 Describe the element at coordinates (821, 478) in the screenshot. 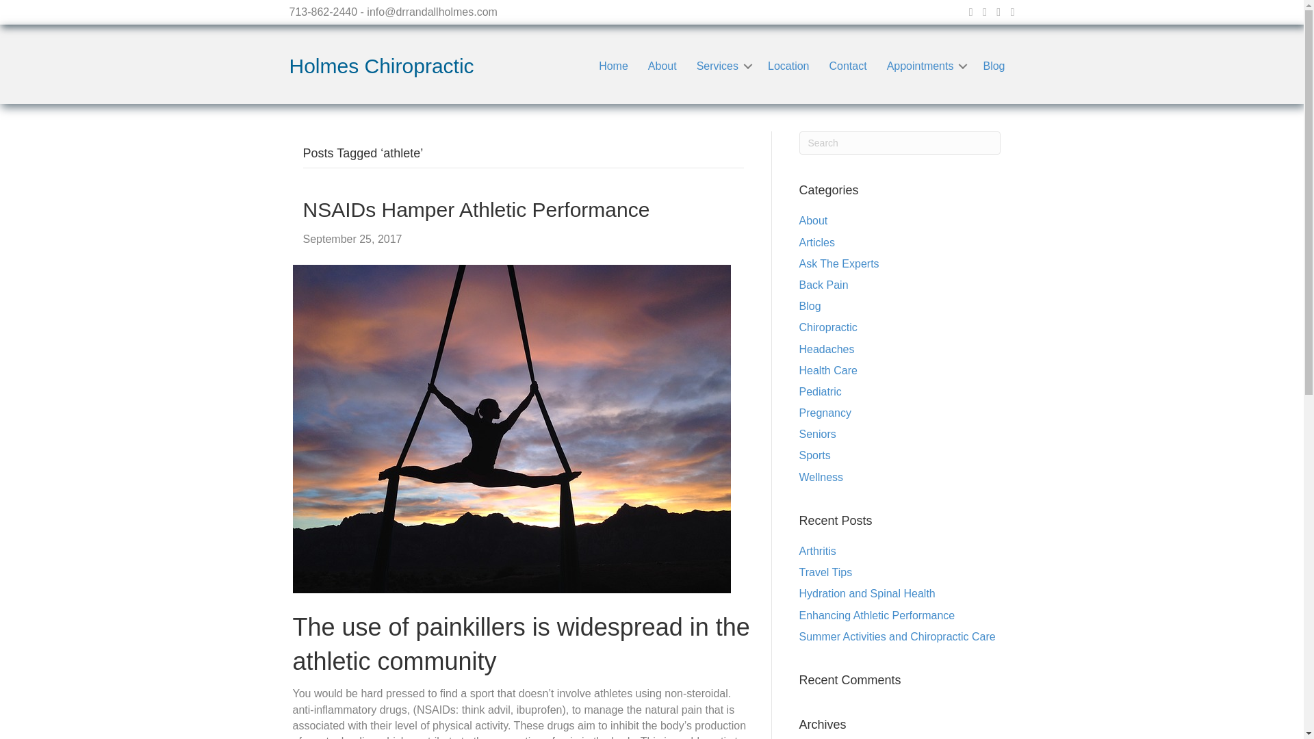

I see `Wellness` at that location.